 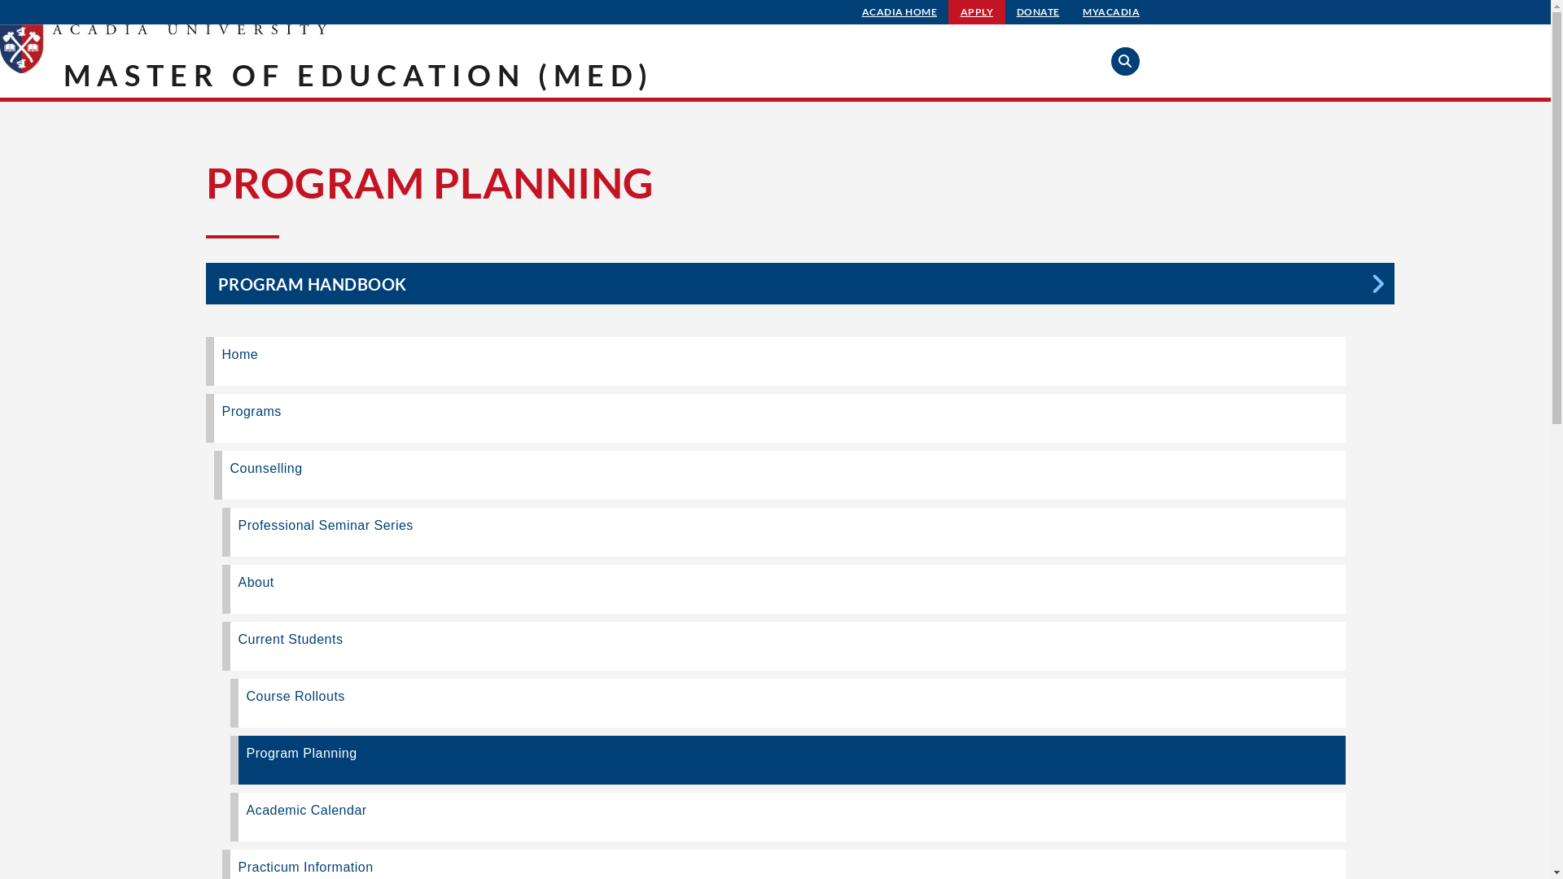 What do you see at coordinates (775, 418) in the screenshot?
I see `Programs` at bounding box center [775, 418].